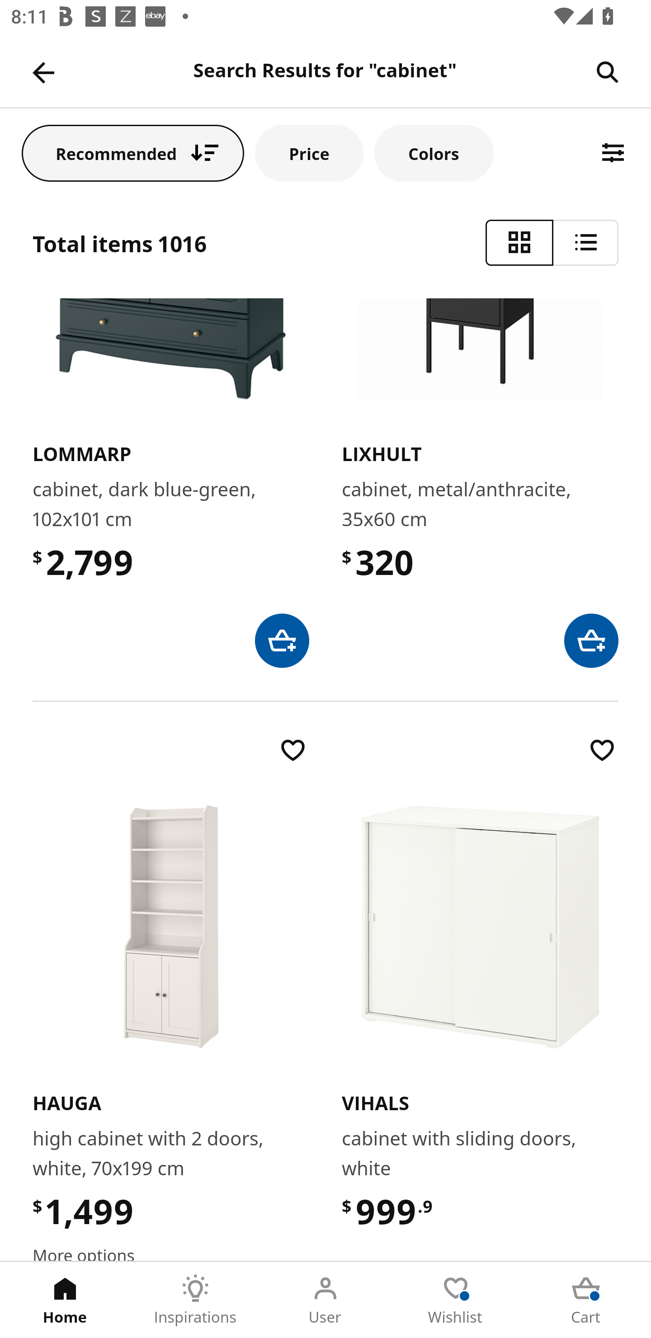 Image resolution: width=651 pixels, height=1338 pixels. I want to click on User
Tab 3 of 5, so click(325, 1300).